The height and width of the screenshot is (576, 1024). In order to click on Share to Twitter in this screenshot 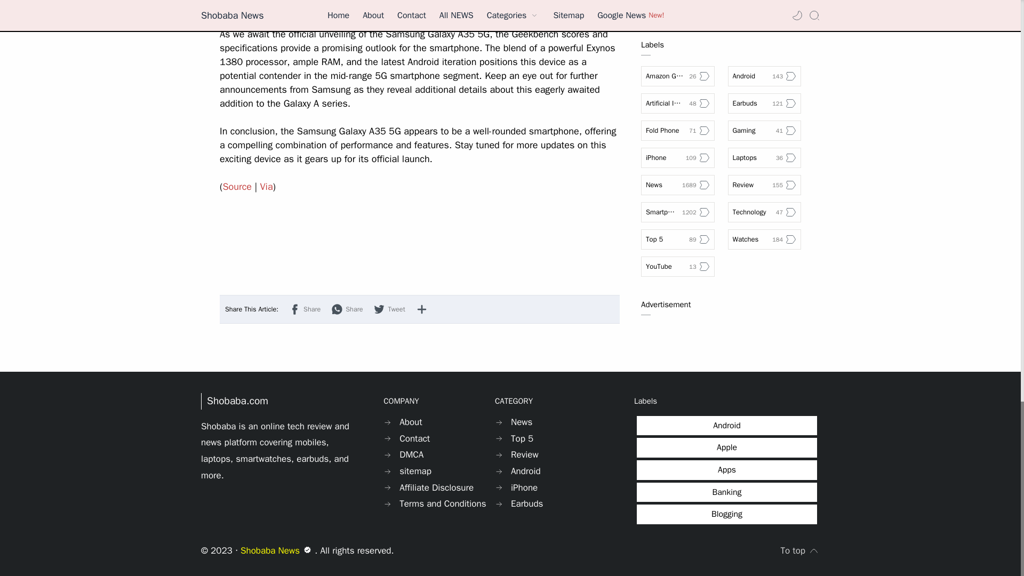, I will do `click(389, 309)`.